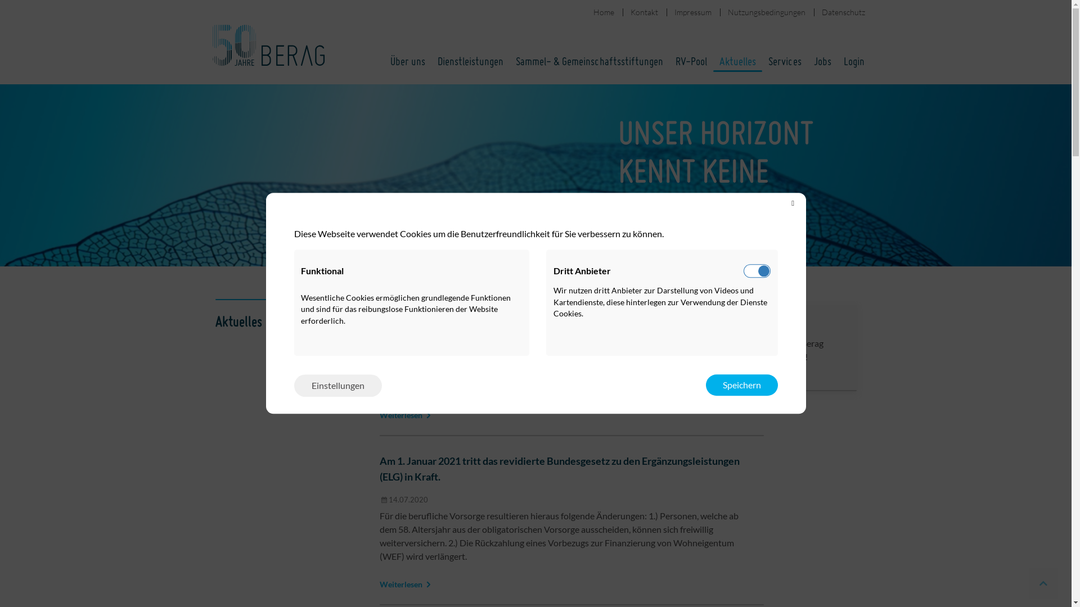 Image resolution: width=1080 pixels, height=607 pixels. Describe the element at coordinates (401, 585) in the screenshot. I see `Weiterlesen` at that location.